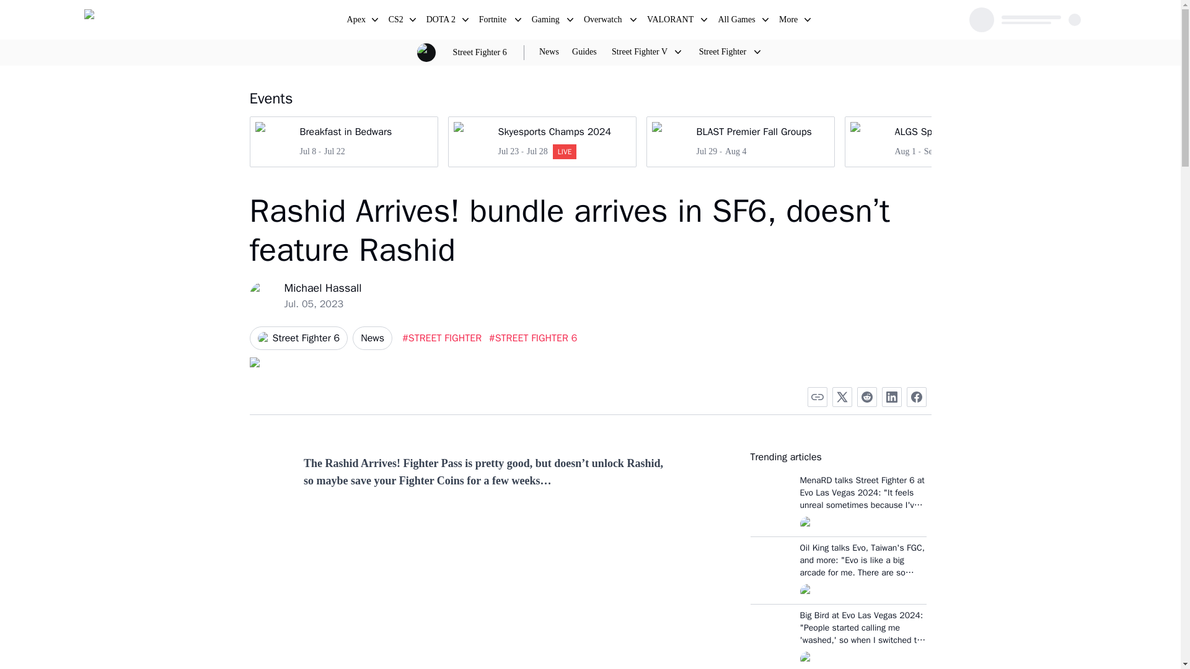 This screenshot has height=669, width=1190. Describe the element at coordinates (297, 338) in the screenshot. I see `News` at that location.